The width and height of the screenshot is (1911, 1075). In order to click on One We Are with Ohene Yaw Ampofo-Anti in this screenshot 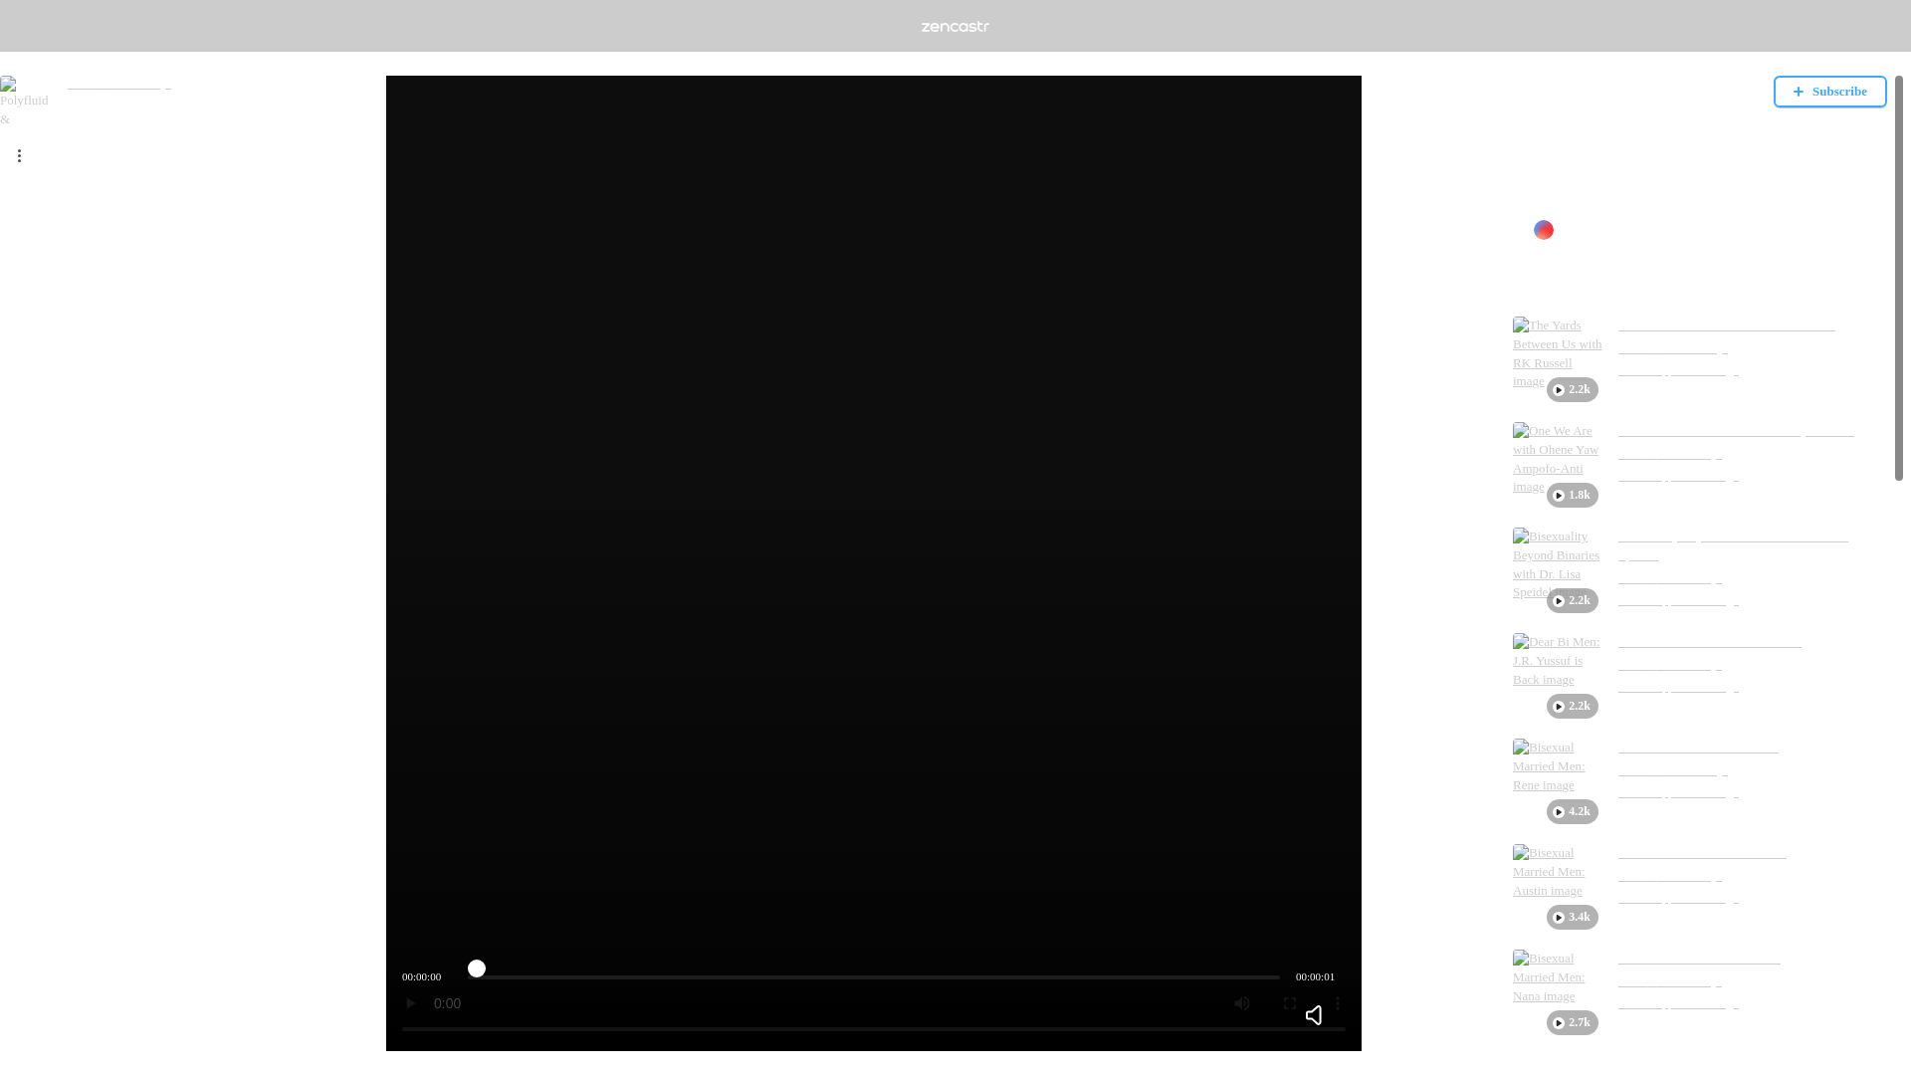, I will do `click(1736, 431)`.